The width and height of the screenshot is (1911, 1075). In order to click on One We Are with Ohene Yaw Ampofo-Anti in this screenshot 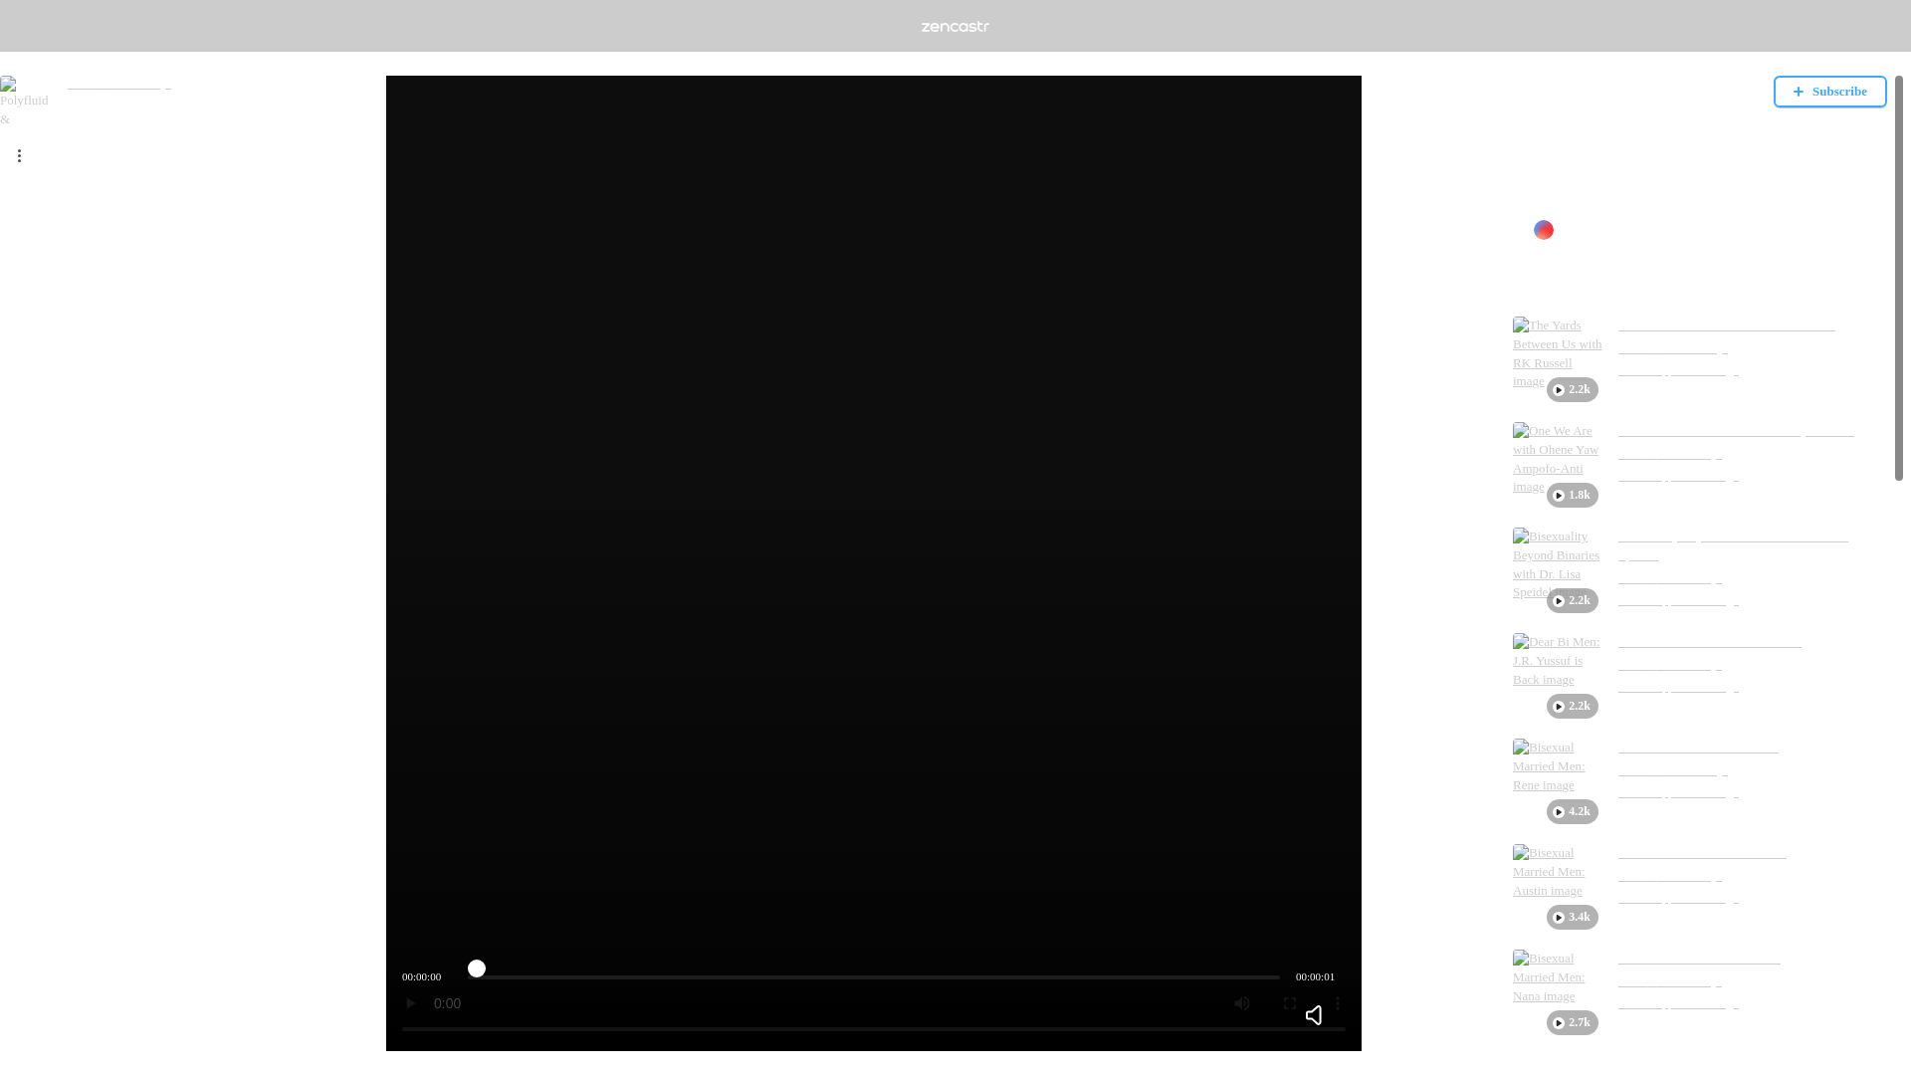, I will do `click(1736, 431)`.